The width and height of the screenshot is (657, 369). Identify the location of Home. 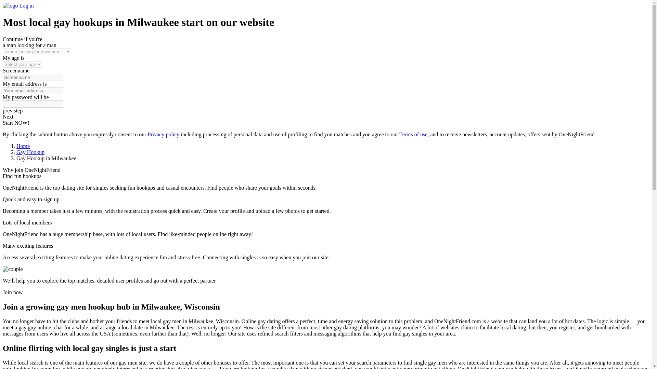
(23, 146).